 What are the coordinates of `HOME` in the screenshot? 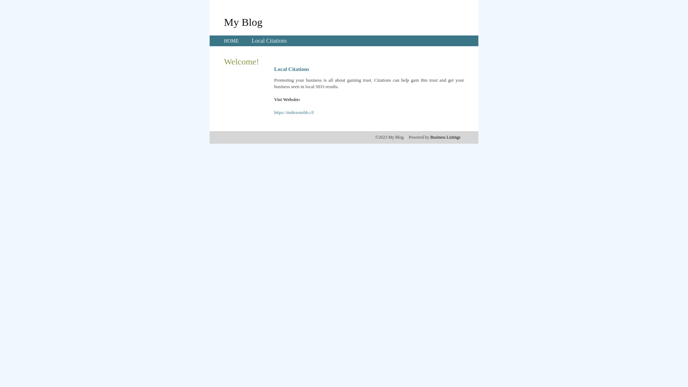 It's located at (231, 41).